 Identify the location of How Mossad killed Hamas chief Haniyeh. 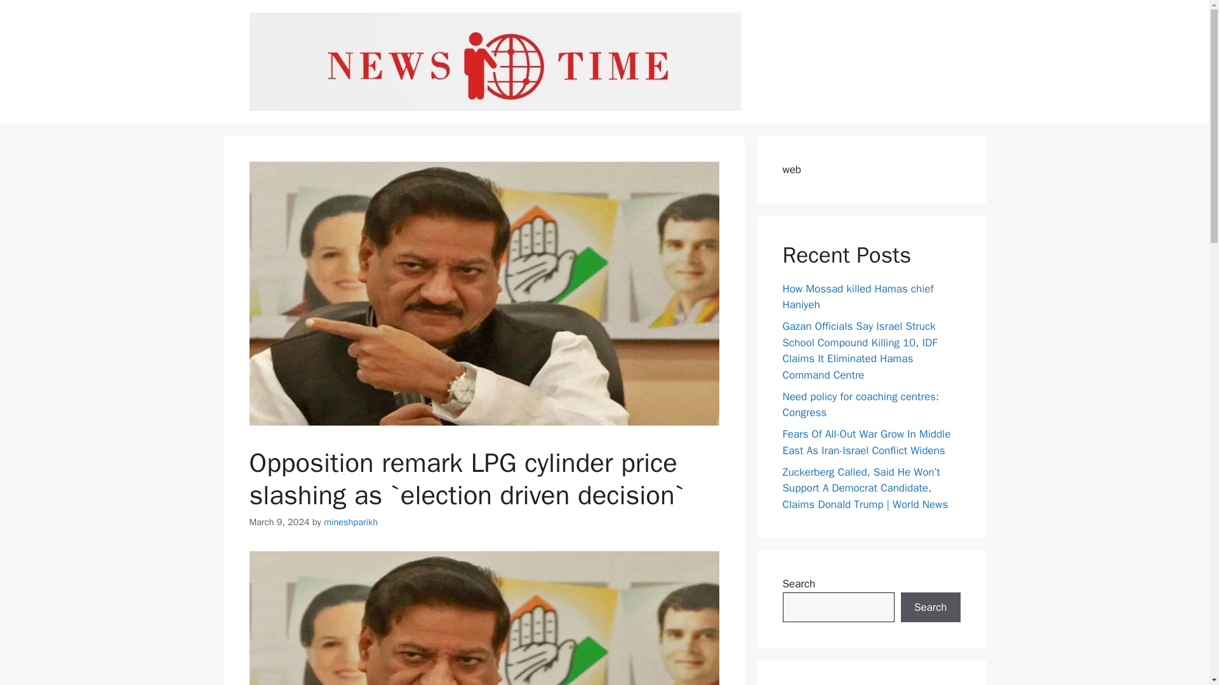
(858, 296).